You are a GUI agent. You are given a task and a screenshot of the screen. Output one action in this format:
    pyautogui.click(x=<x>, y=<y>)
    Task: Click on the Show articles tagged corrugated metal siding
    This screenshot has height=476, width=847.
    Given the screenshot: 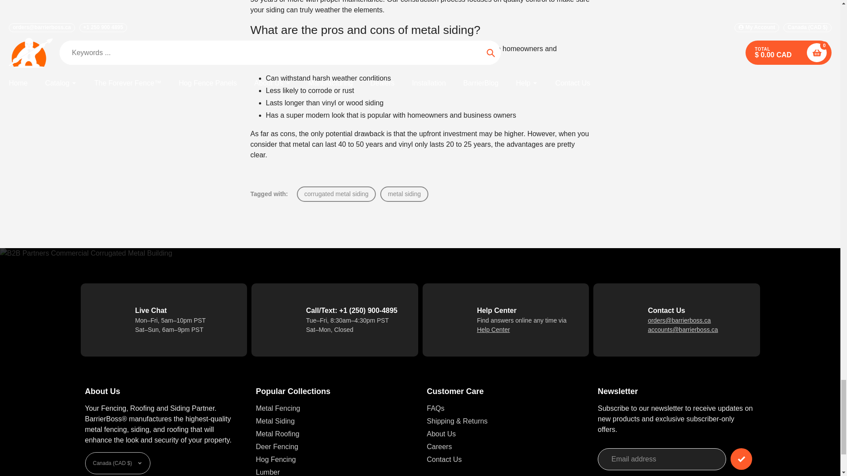 What is the action you would take?
    pyautogui.click(x=336, y=194)
    